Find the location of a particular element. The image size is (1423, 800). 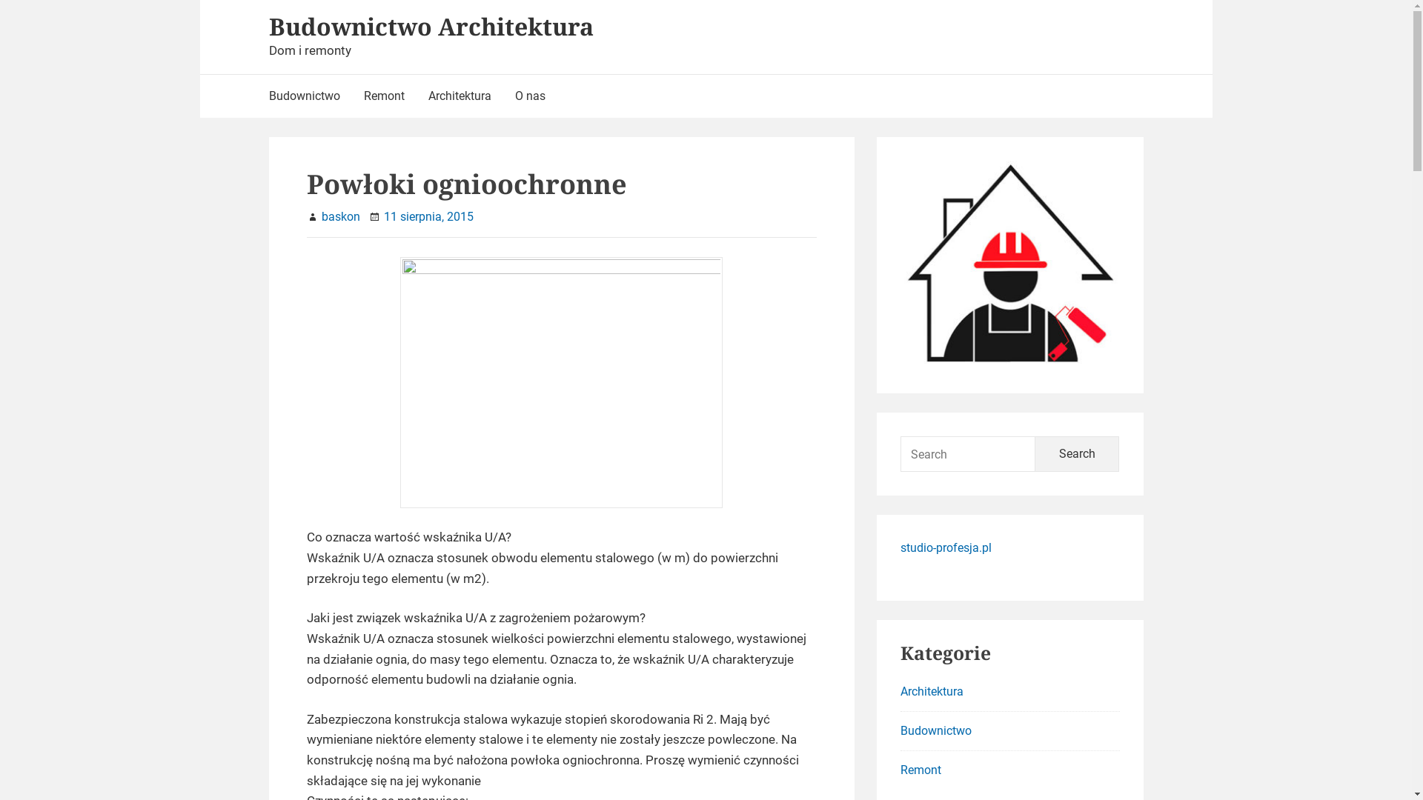

O nas is located at coordinates (529, 96).